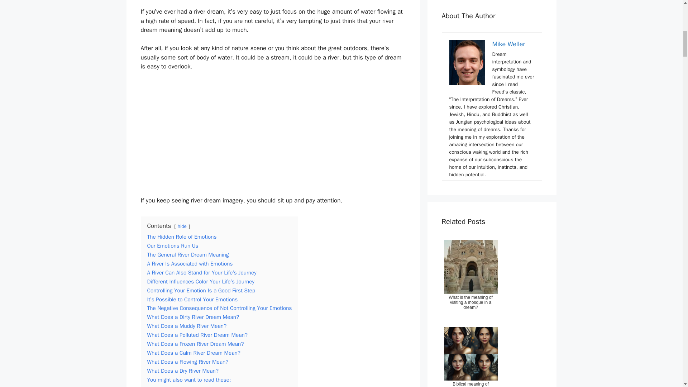 The width and height of the screenshot is (688, 387). Describe the element at coordinates (197, 335) in the screenshot. I see `What Does a Polluted River Dream Mean?` at that location.